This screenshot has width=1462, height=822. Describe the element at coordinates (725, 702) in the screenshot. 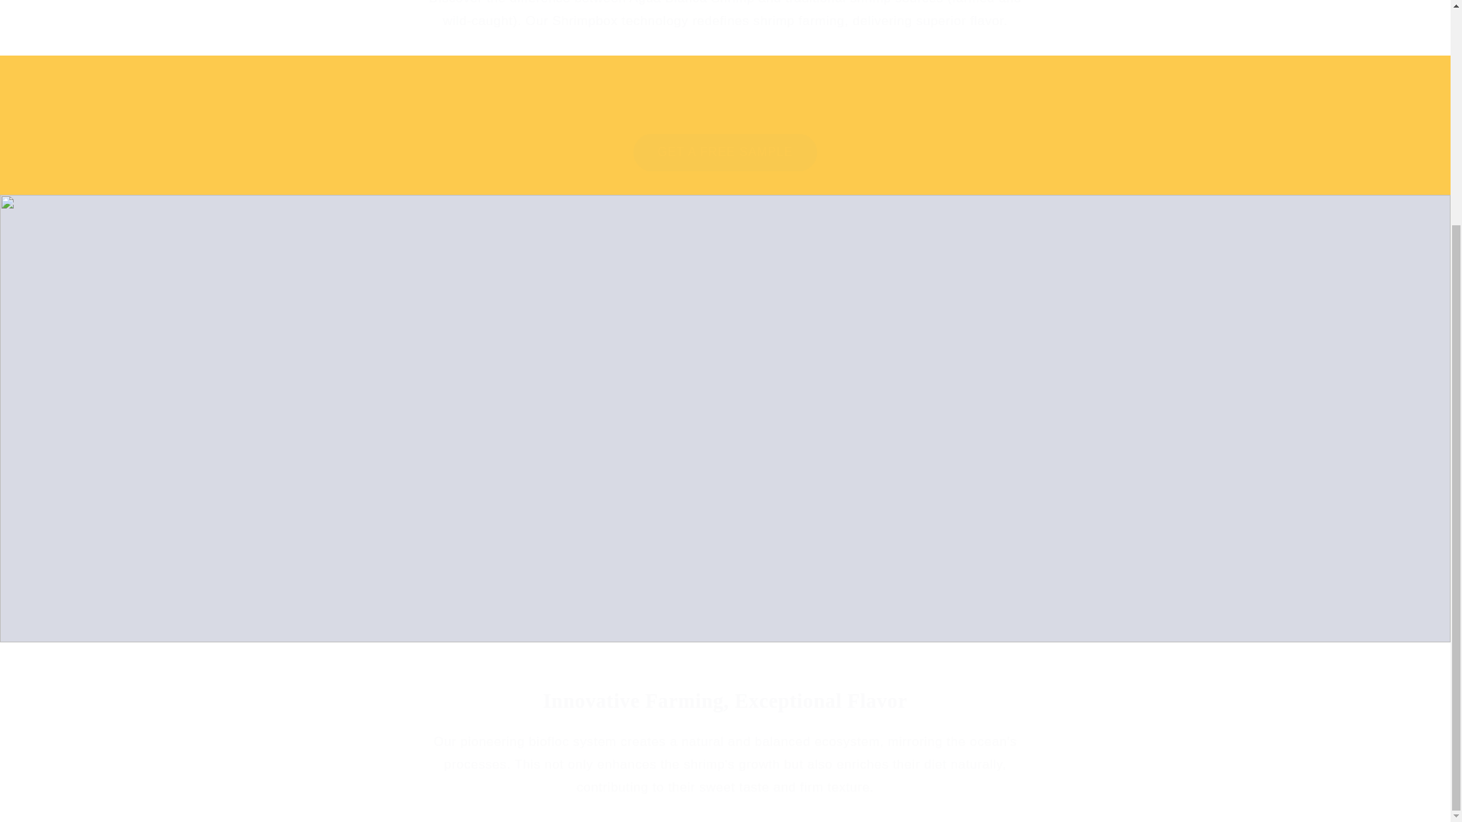

I see `Innovative Farming, Exceptional Flavor` at that location.